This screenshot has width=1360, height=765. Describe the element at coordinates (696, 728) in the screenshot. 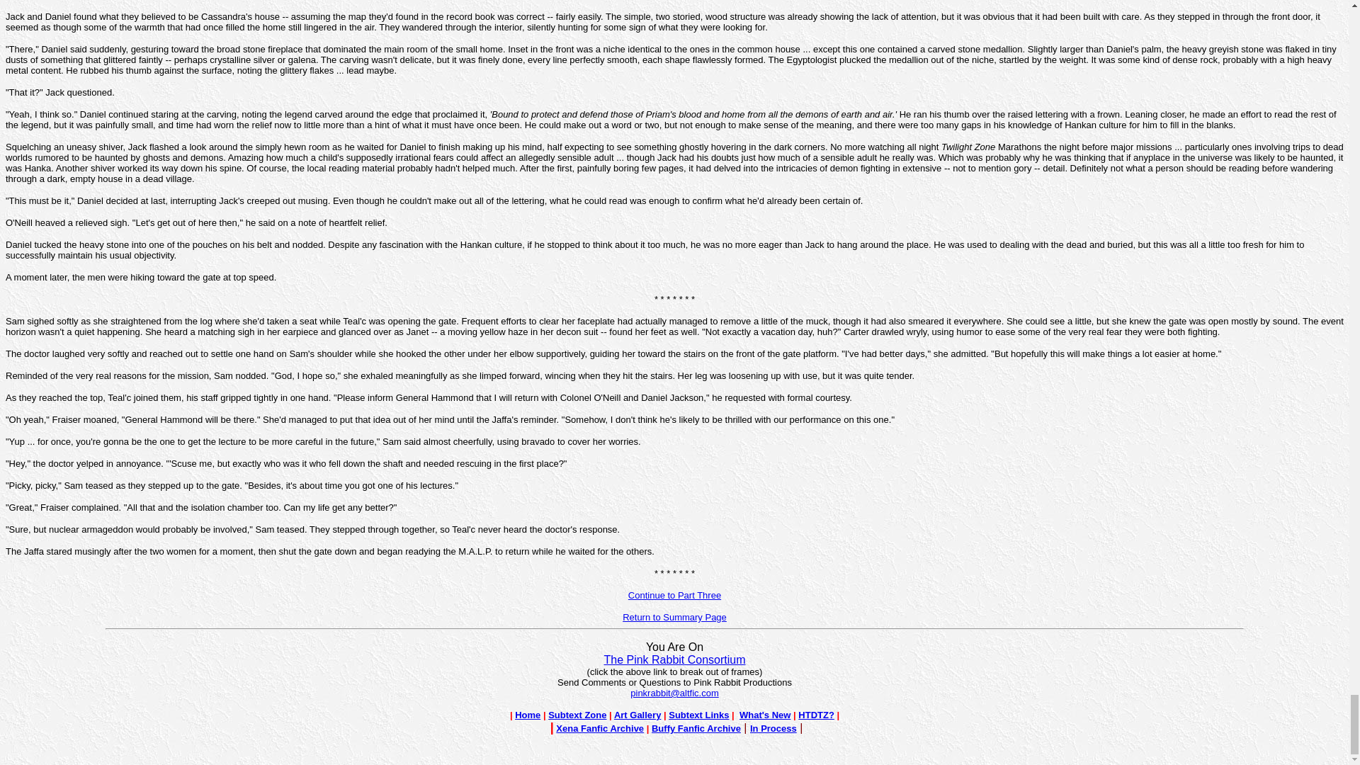

I see `Buffy Fanfic Archive` at that location.